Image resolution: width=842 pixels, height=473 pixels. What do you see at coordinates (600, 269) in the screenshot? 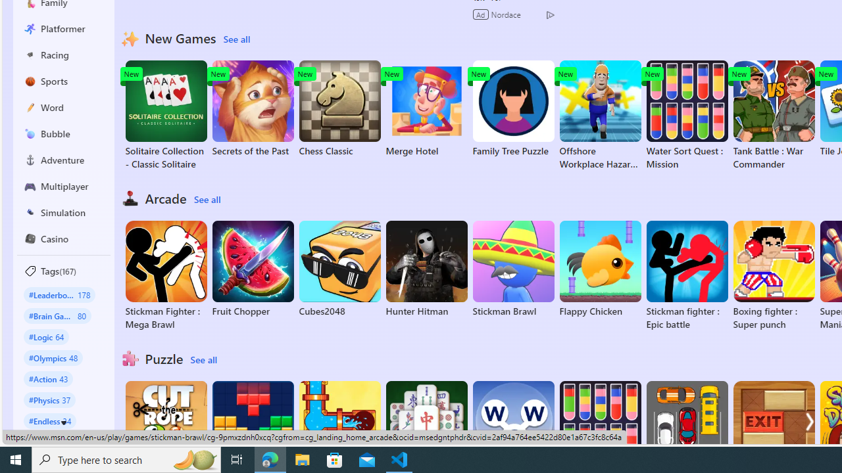
I see `Flappy Chicken` at bounding box center [600, 269].